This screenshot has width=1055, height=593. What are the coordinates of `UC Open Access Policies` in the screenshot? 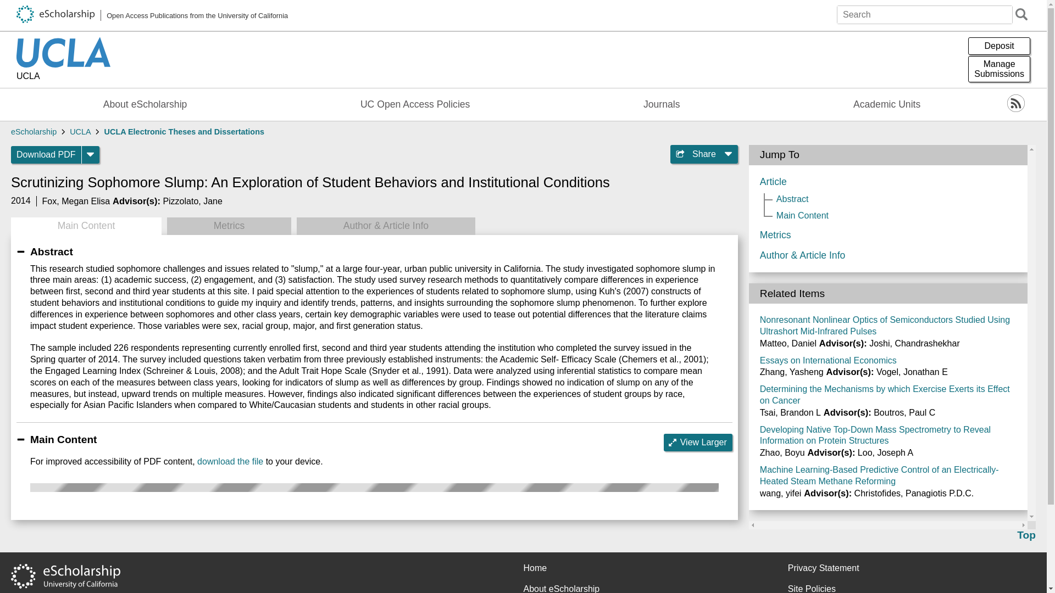 It's located at (415, 104).